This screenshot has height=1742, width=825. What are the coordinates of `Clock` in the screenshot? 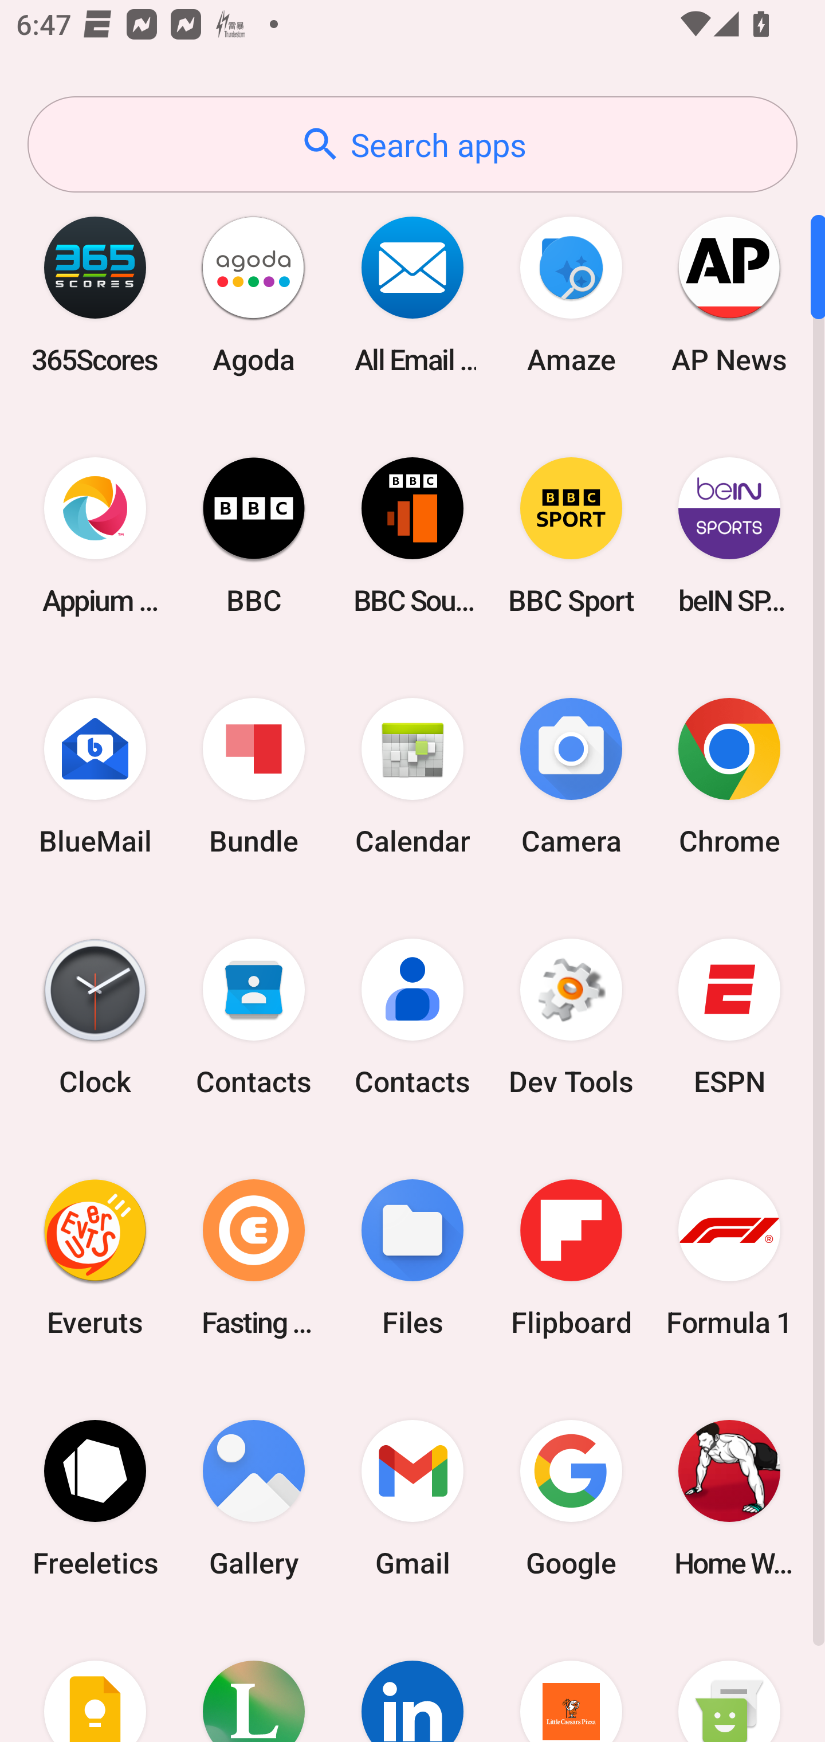 It's located at (95, 1017).